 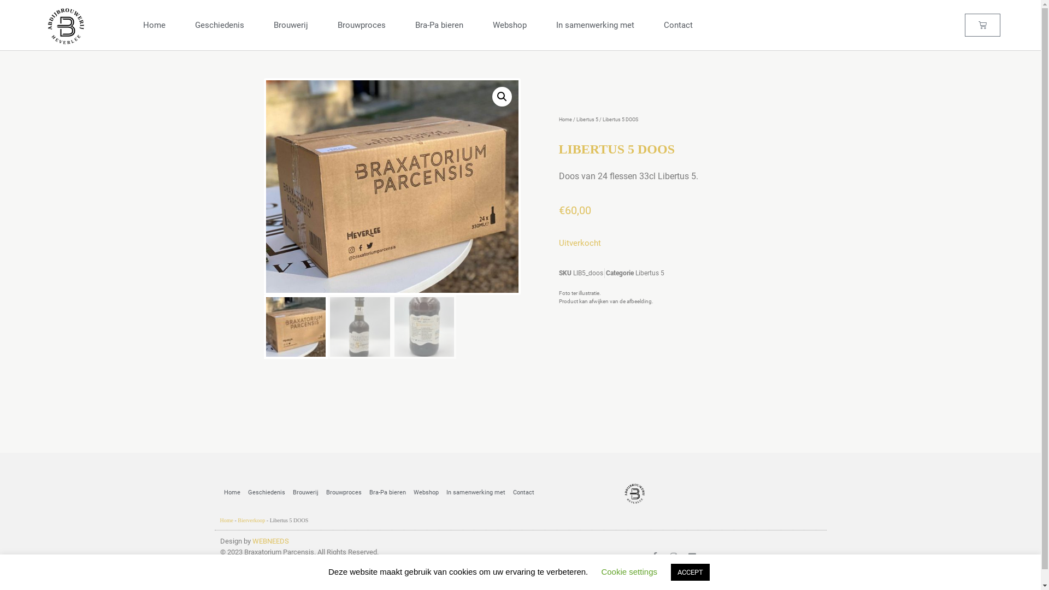 What do you see at coordinates (251, 520) in the screenshot?
I see `Bierverkoop` at bounding box center [251, 520].